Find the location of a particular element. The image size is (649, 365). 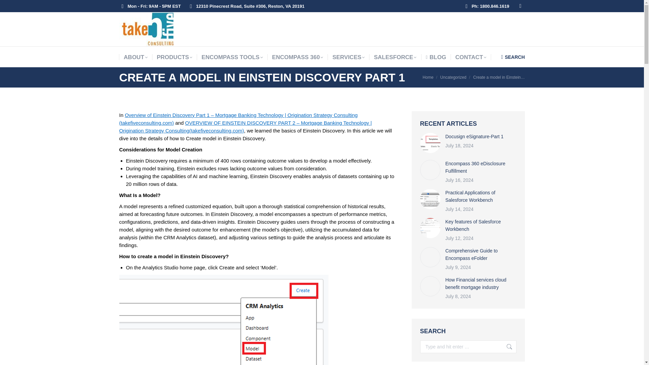

Go! is located at coordinates (506, 347).